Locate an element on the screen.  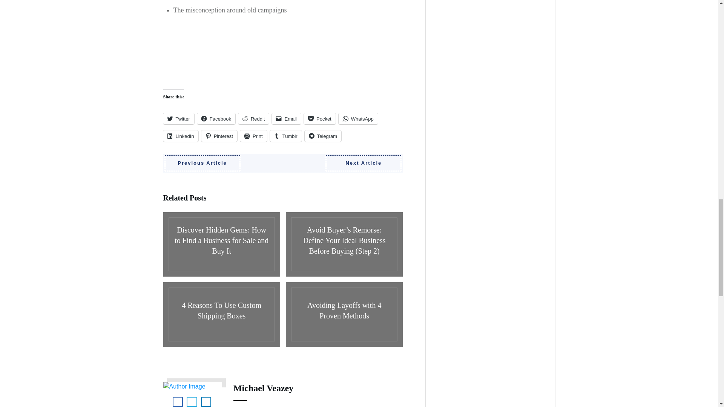
Next Article is located at coordinates (364, 163).